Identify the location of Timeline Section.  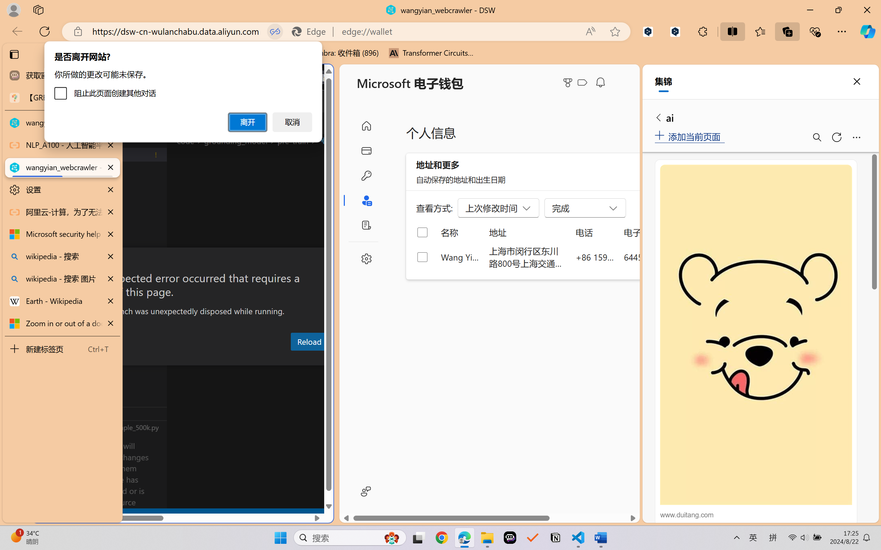
(114, 427).